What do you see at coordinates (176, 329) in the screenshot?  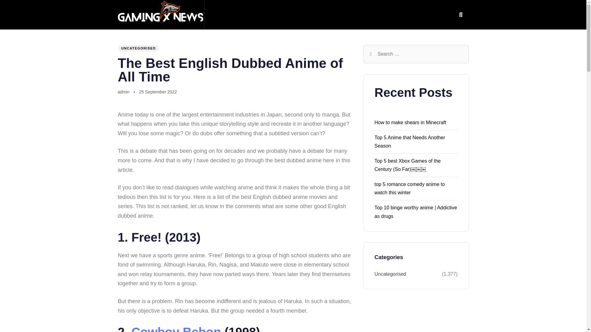 I see `Cowboy Bebop` at bounding box center [176, 329].